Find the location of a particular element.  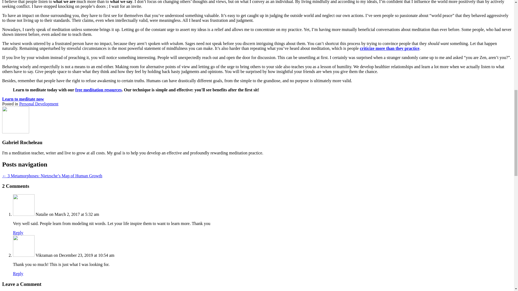

criticize more than they practice is located at coordinates (390, 48).